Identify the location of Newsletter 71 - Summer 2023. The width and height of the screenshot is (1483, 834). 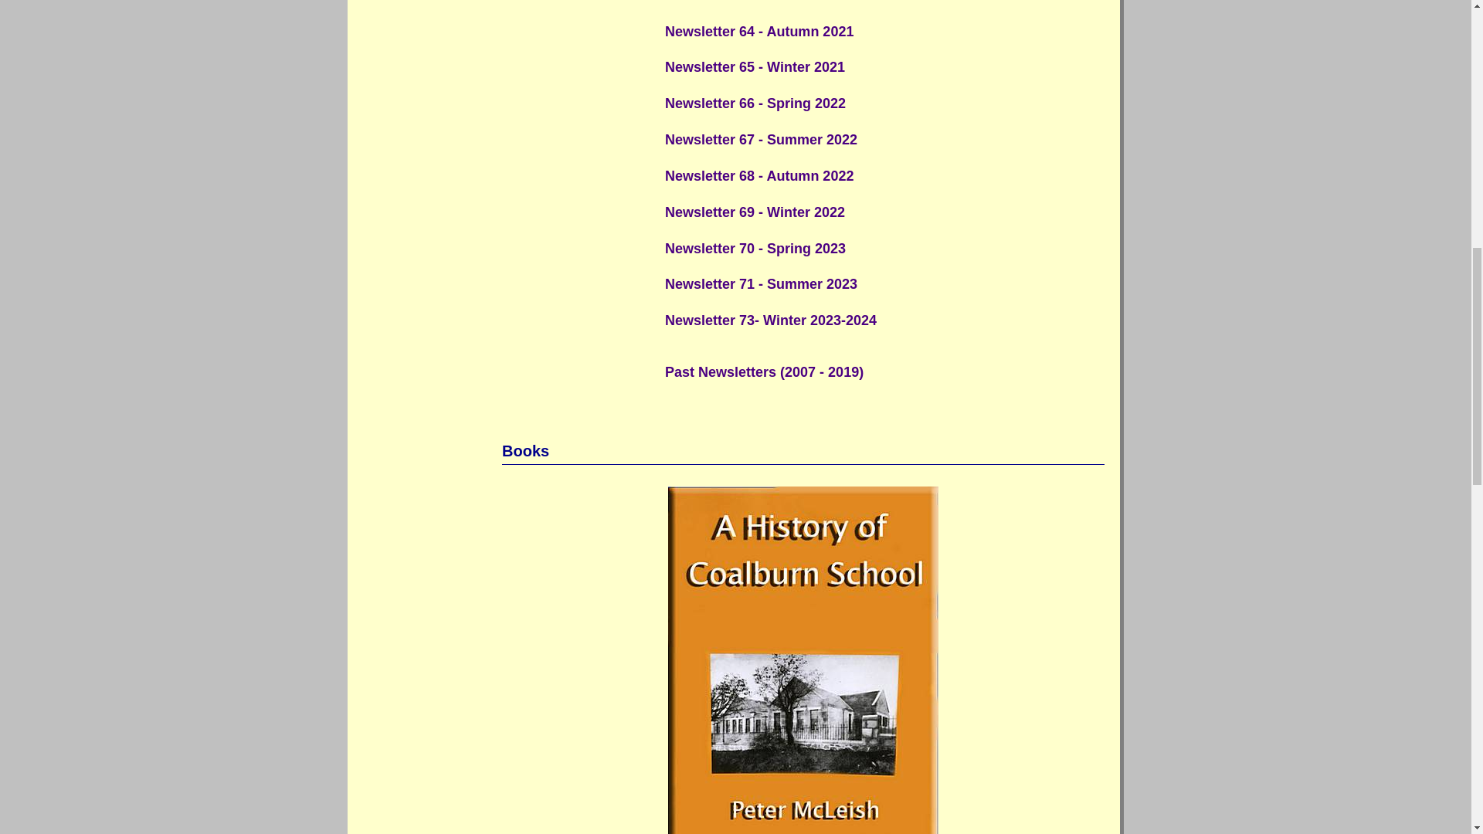
(840, 284).